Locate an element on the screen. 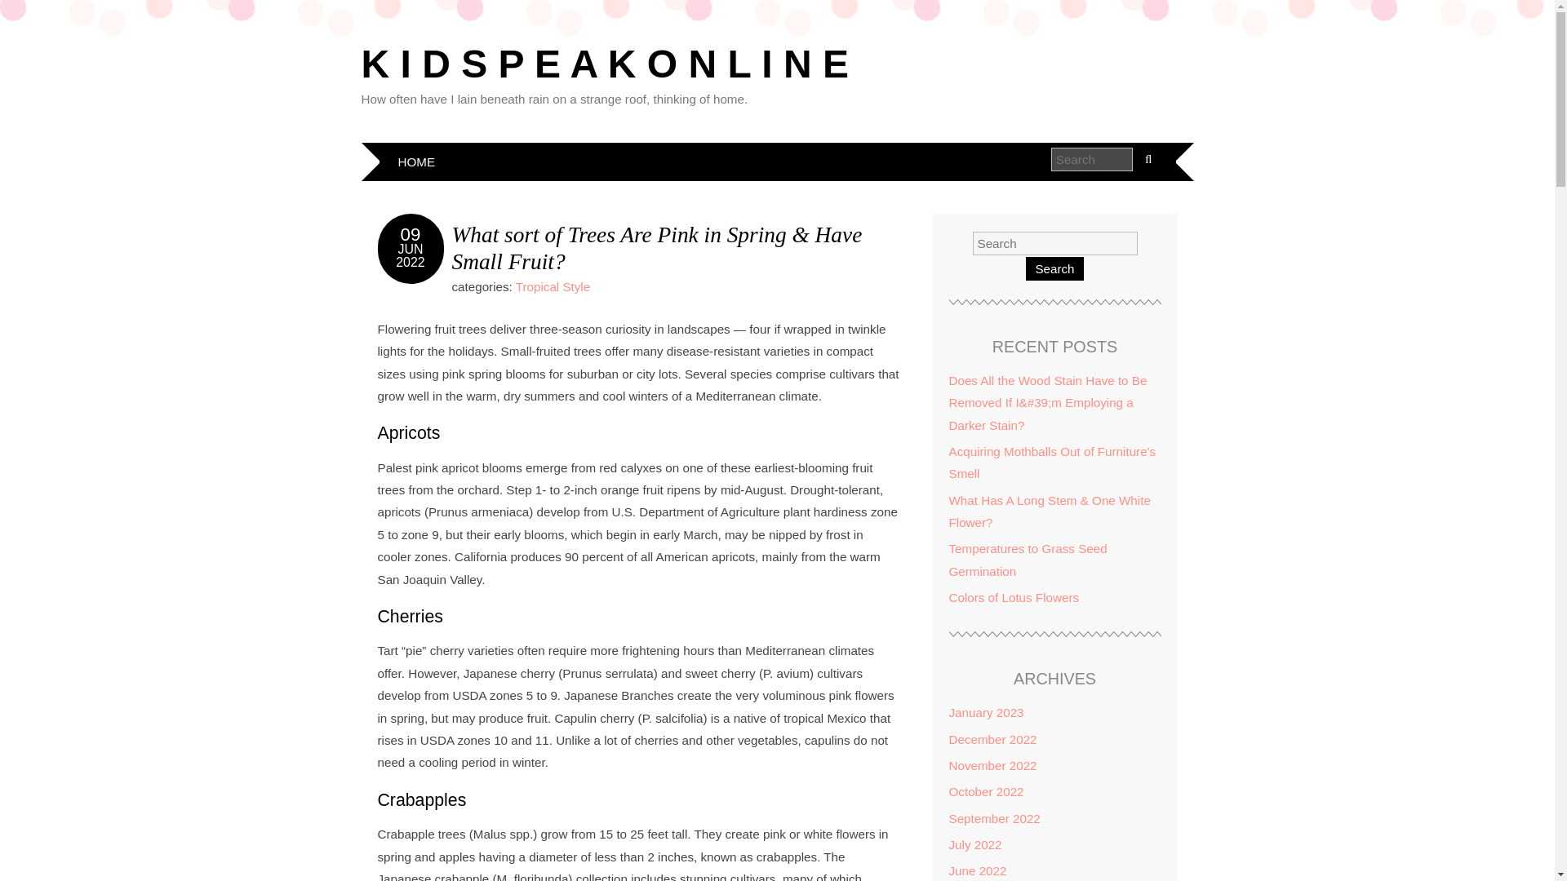  Acquiring Mothballs Out of Furniture's Smell is located at coordinates (1051, 462).